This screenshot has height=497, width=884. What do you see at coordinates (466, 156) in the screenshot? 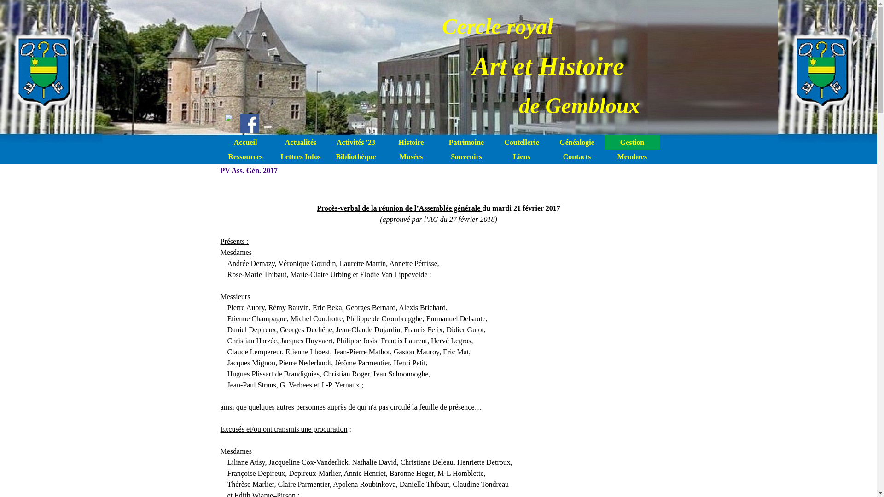
I see `Souvenirs` at bounding box center [466, 156].